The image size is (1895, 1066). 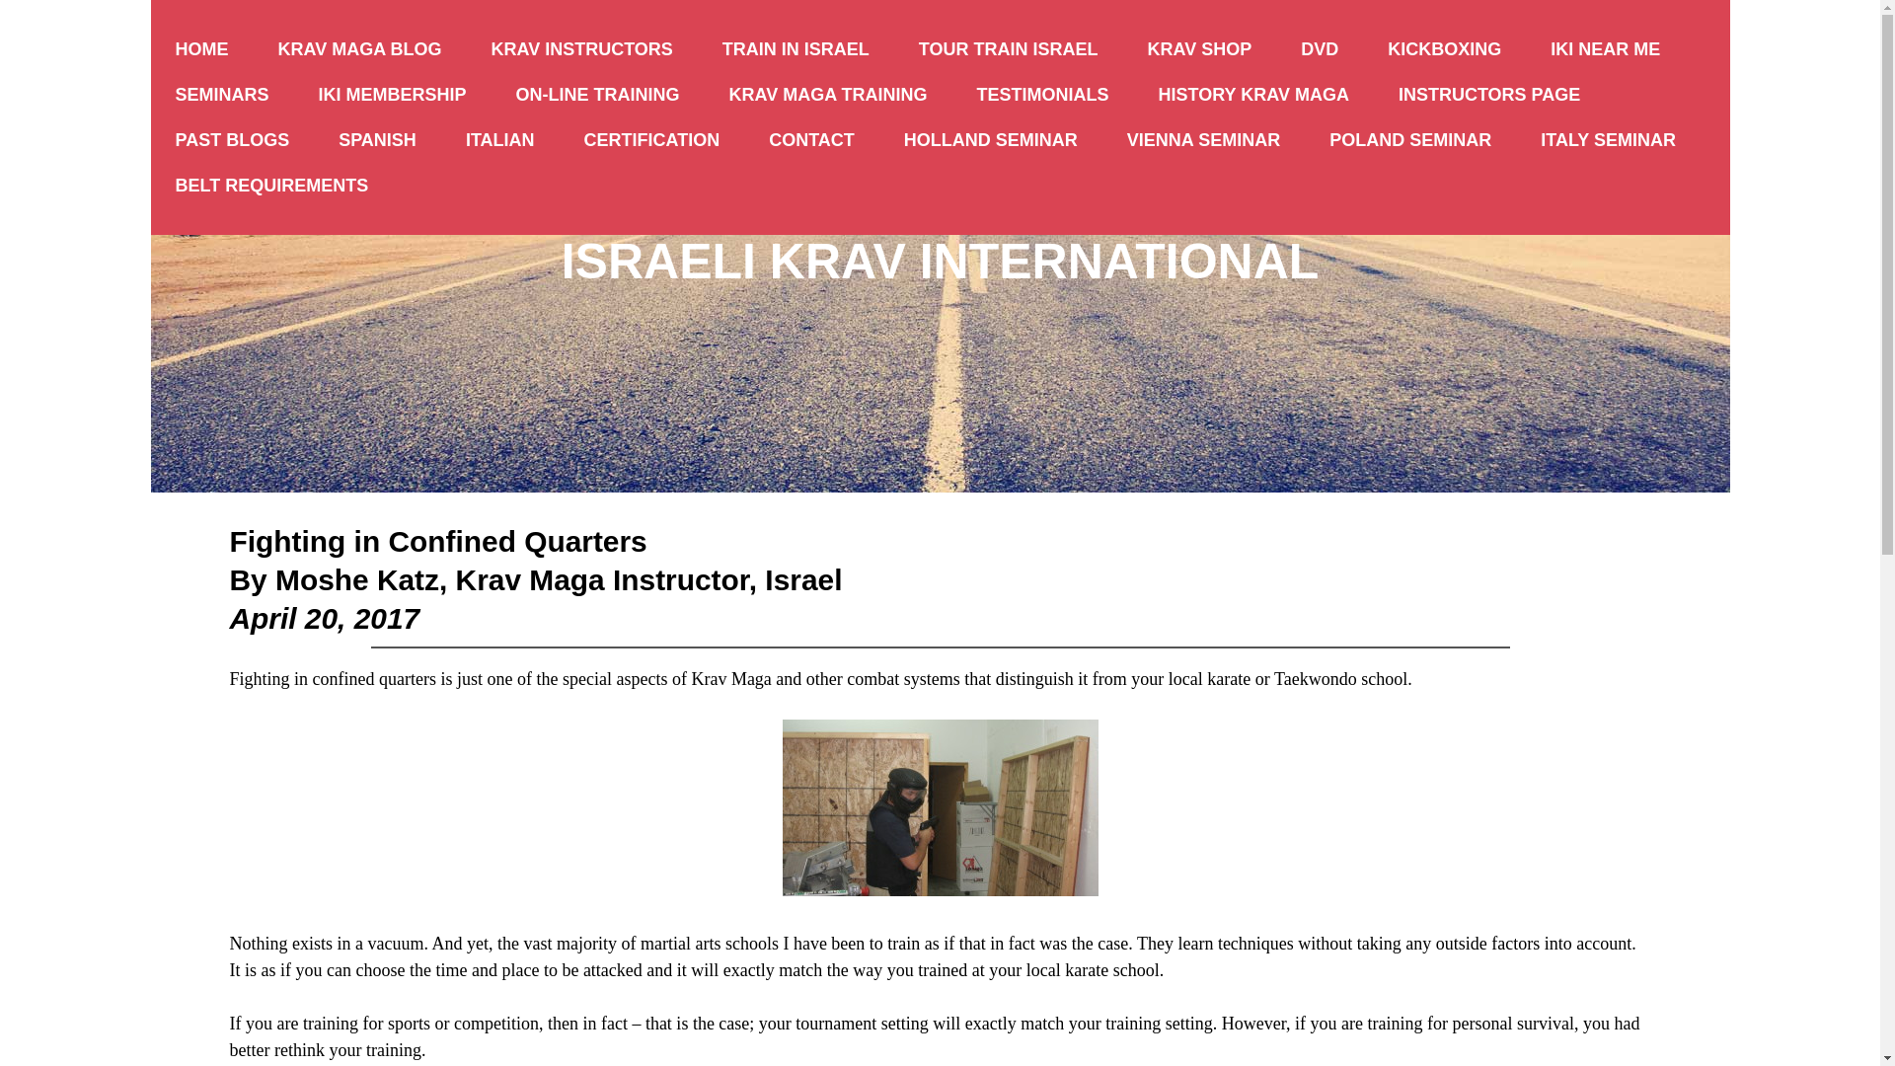 What do you see at coordinates (1253, 95) in the screenshot?
I see `HISTORY KRAV MAGA` at bounding box center [1253, 95].